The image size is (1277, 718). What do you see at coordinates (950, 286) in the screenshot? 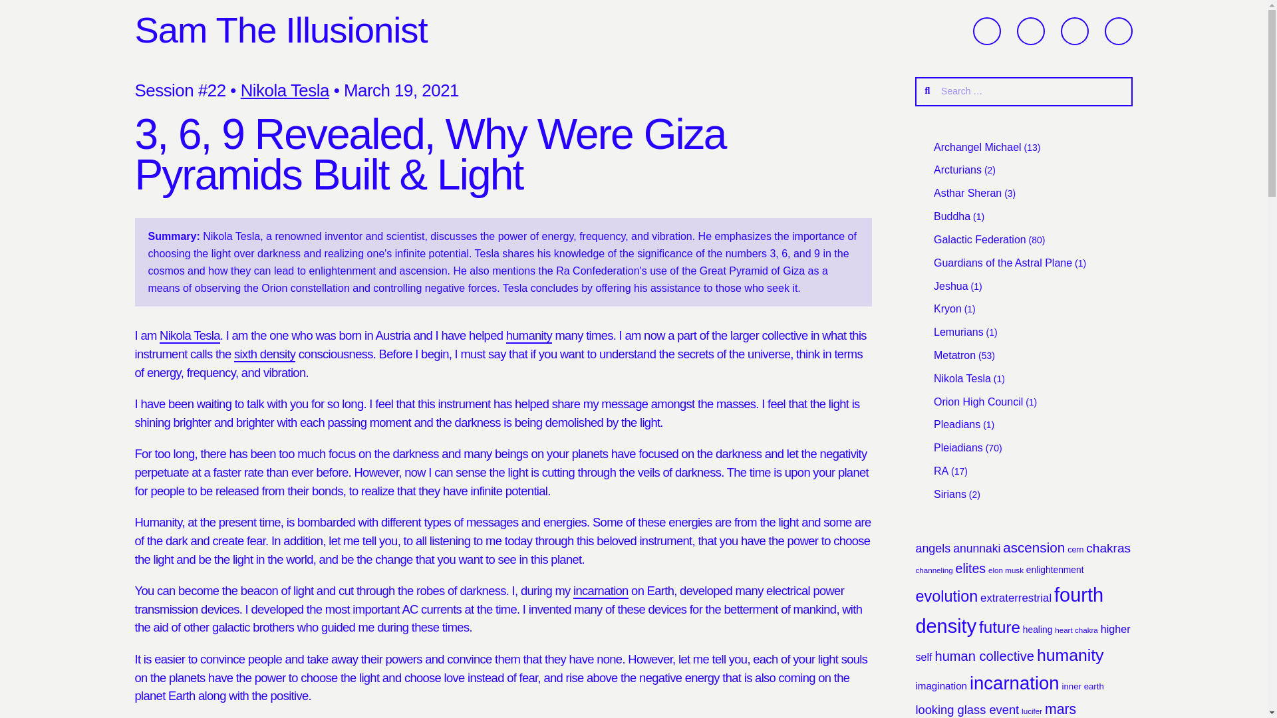
I see `Jeshua` at bounding box center [950, 286].